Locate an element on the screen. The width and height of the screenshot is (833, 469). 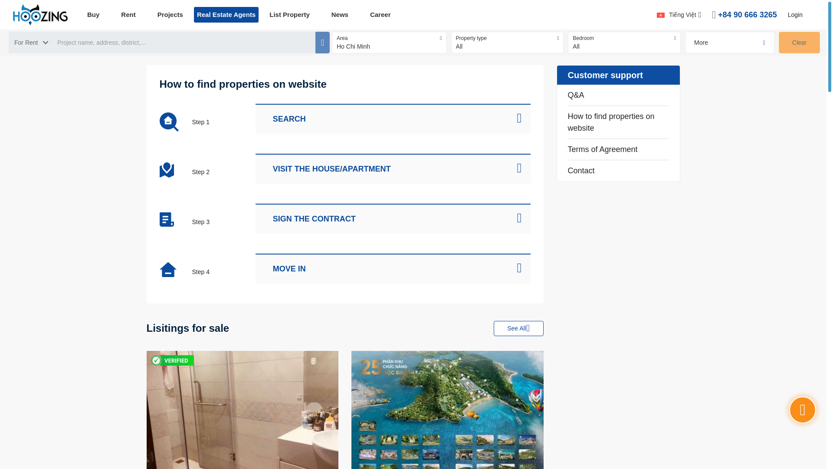
Buy is located at coordinates (93, 14).